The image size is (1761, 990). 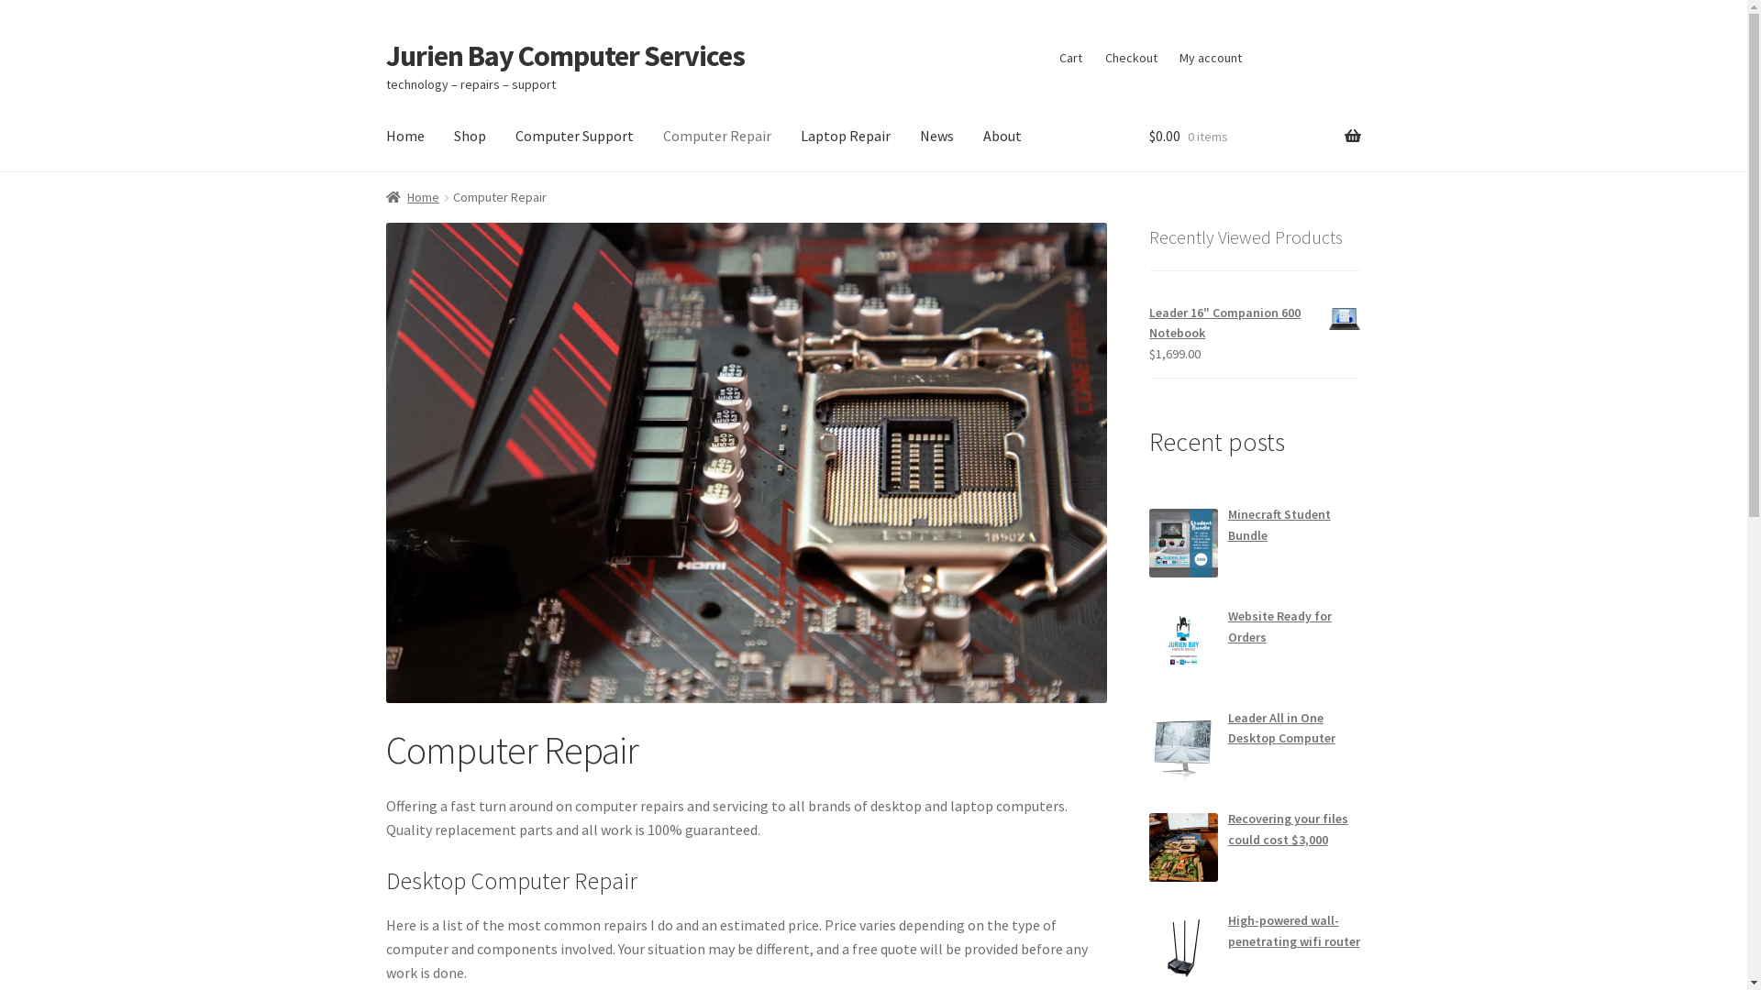 What do you see at coordinates (1255, 323) in the screenshot?
I see `Leader 16" Companion 600 Notebook` at bounding box center [1255, 323].